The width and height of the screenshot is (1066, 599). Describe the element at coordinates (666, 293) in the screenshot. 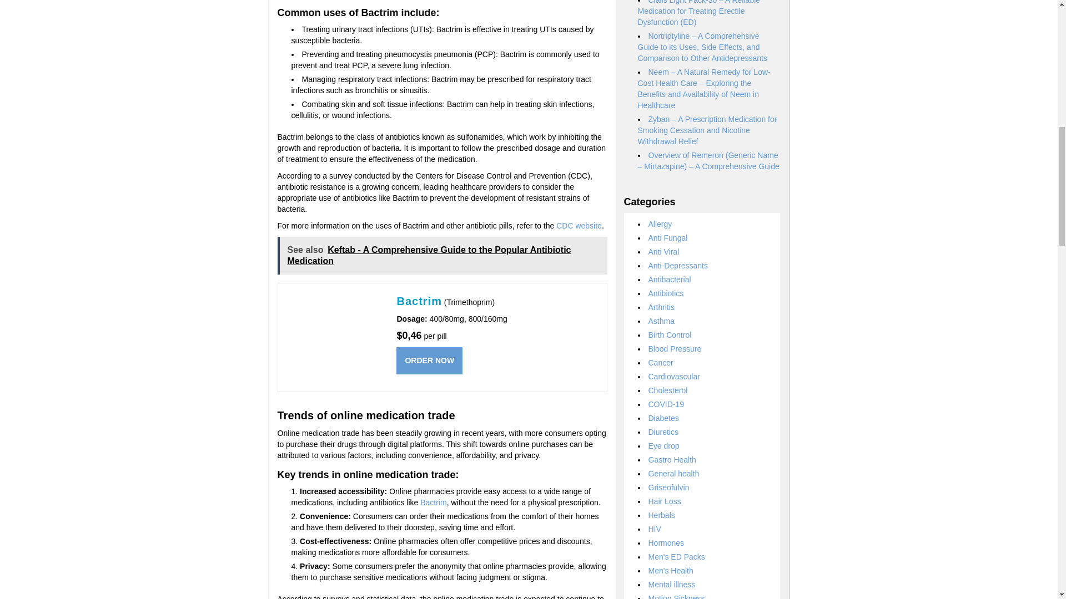

I see `Antibiotics` at that location.